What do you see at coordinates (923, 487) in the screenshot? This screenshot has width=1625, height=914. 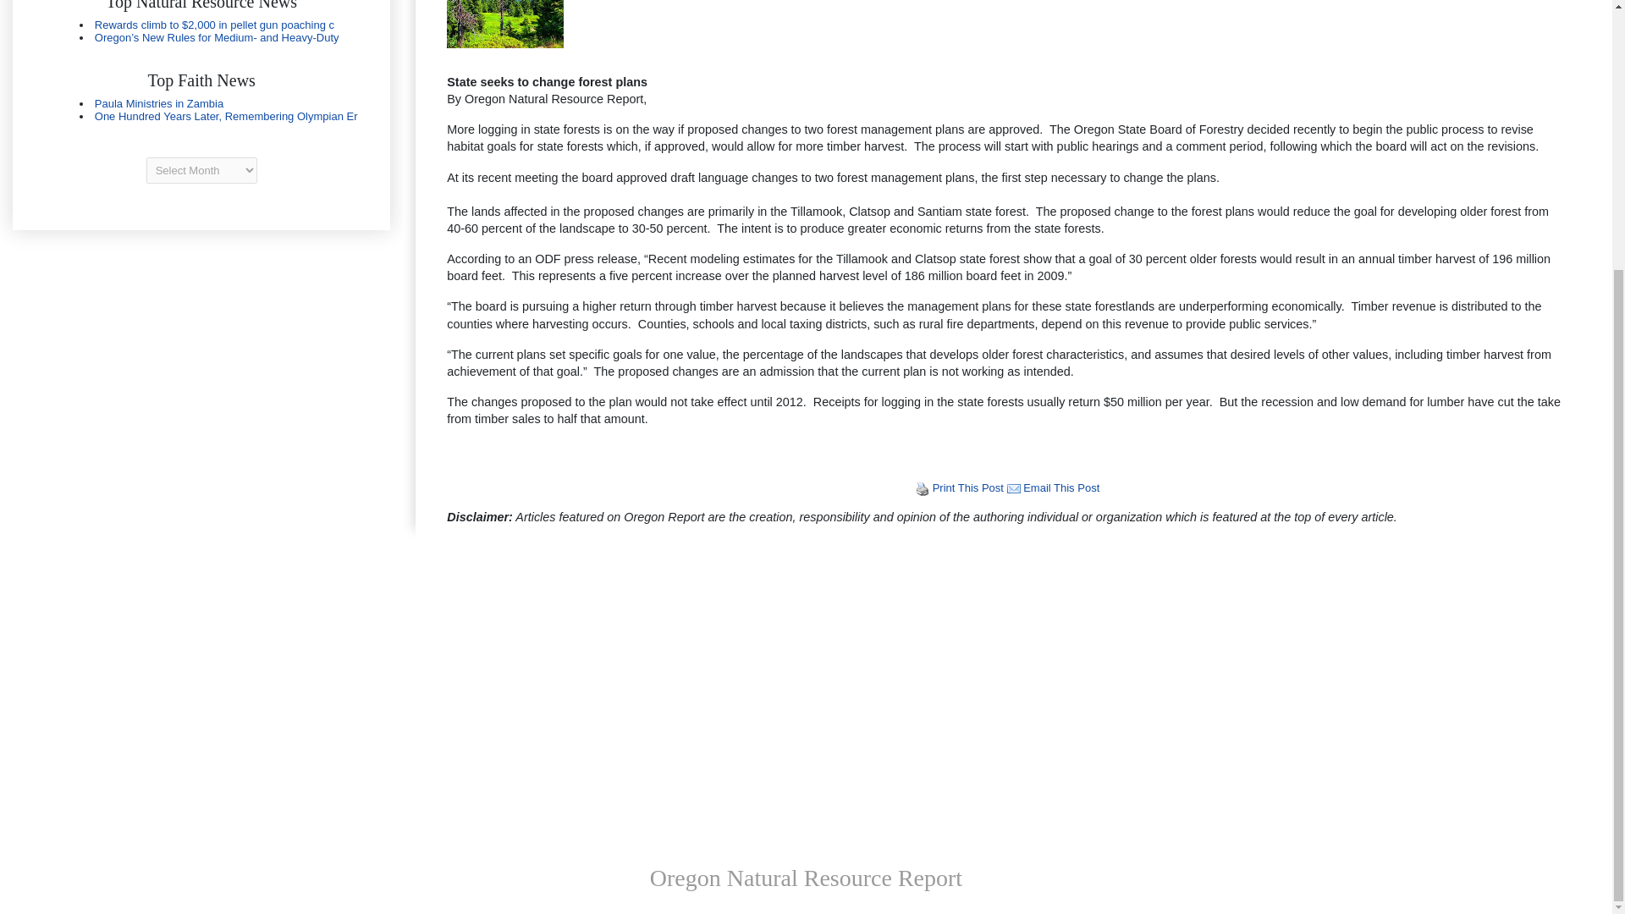 I see `Print This Post` at bounding box center [923, 487].